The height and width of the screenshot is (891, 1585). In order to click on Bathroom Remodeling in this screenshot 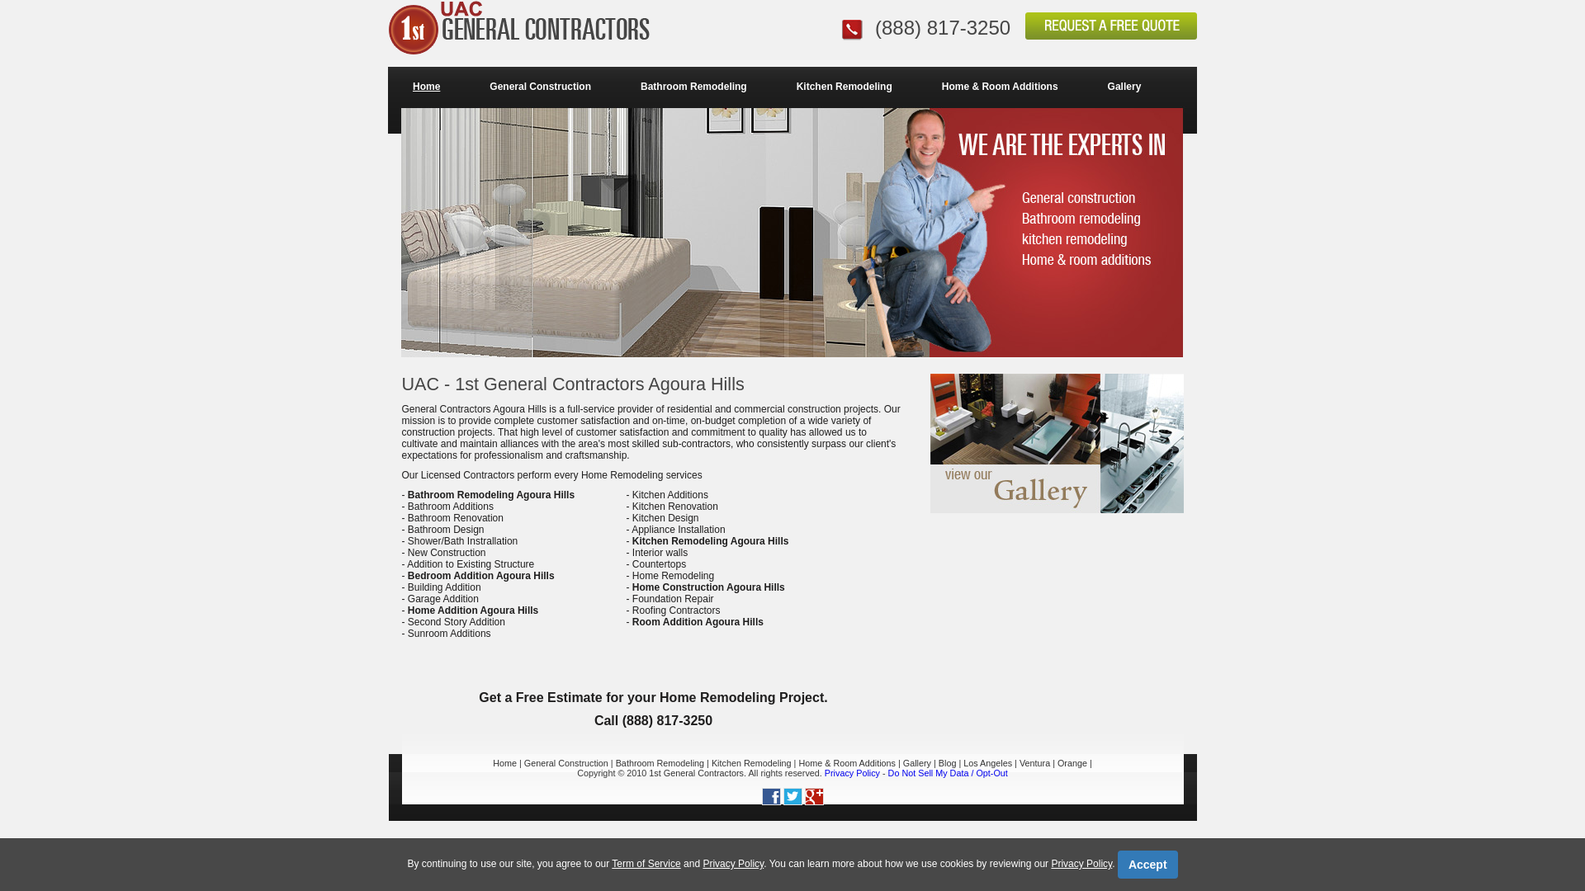, I will do `click(693, 87)`.